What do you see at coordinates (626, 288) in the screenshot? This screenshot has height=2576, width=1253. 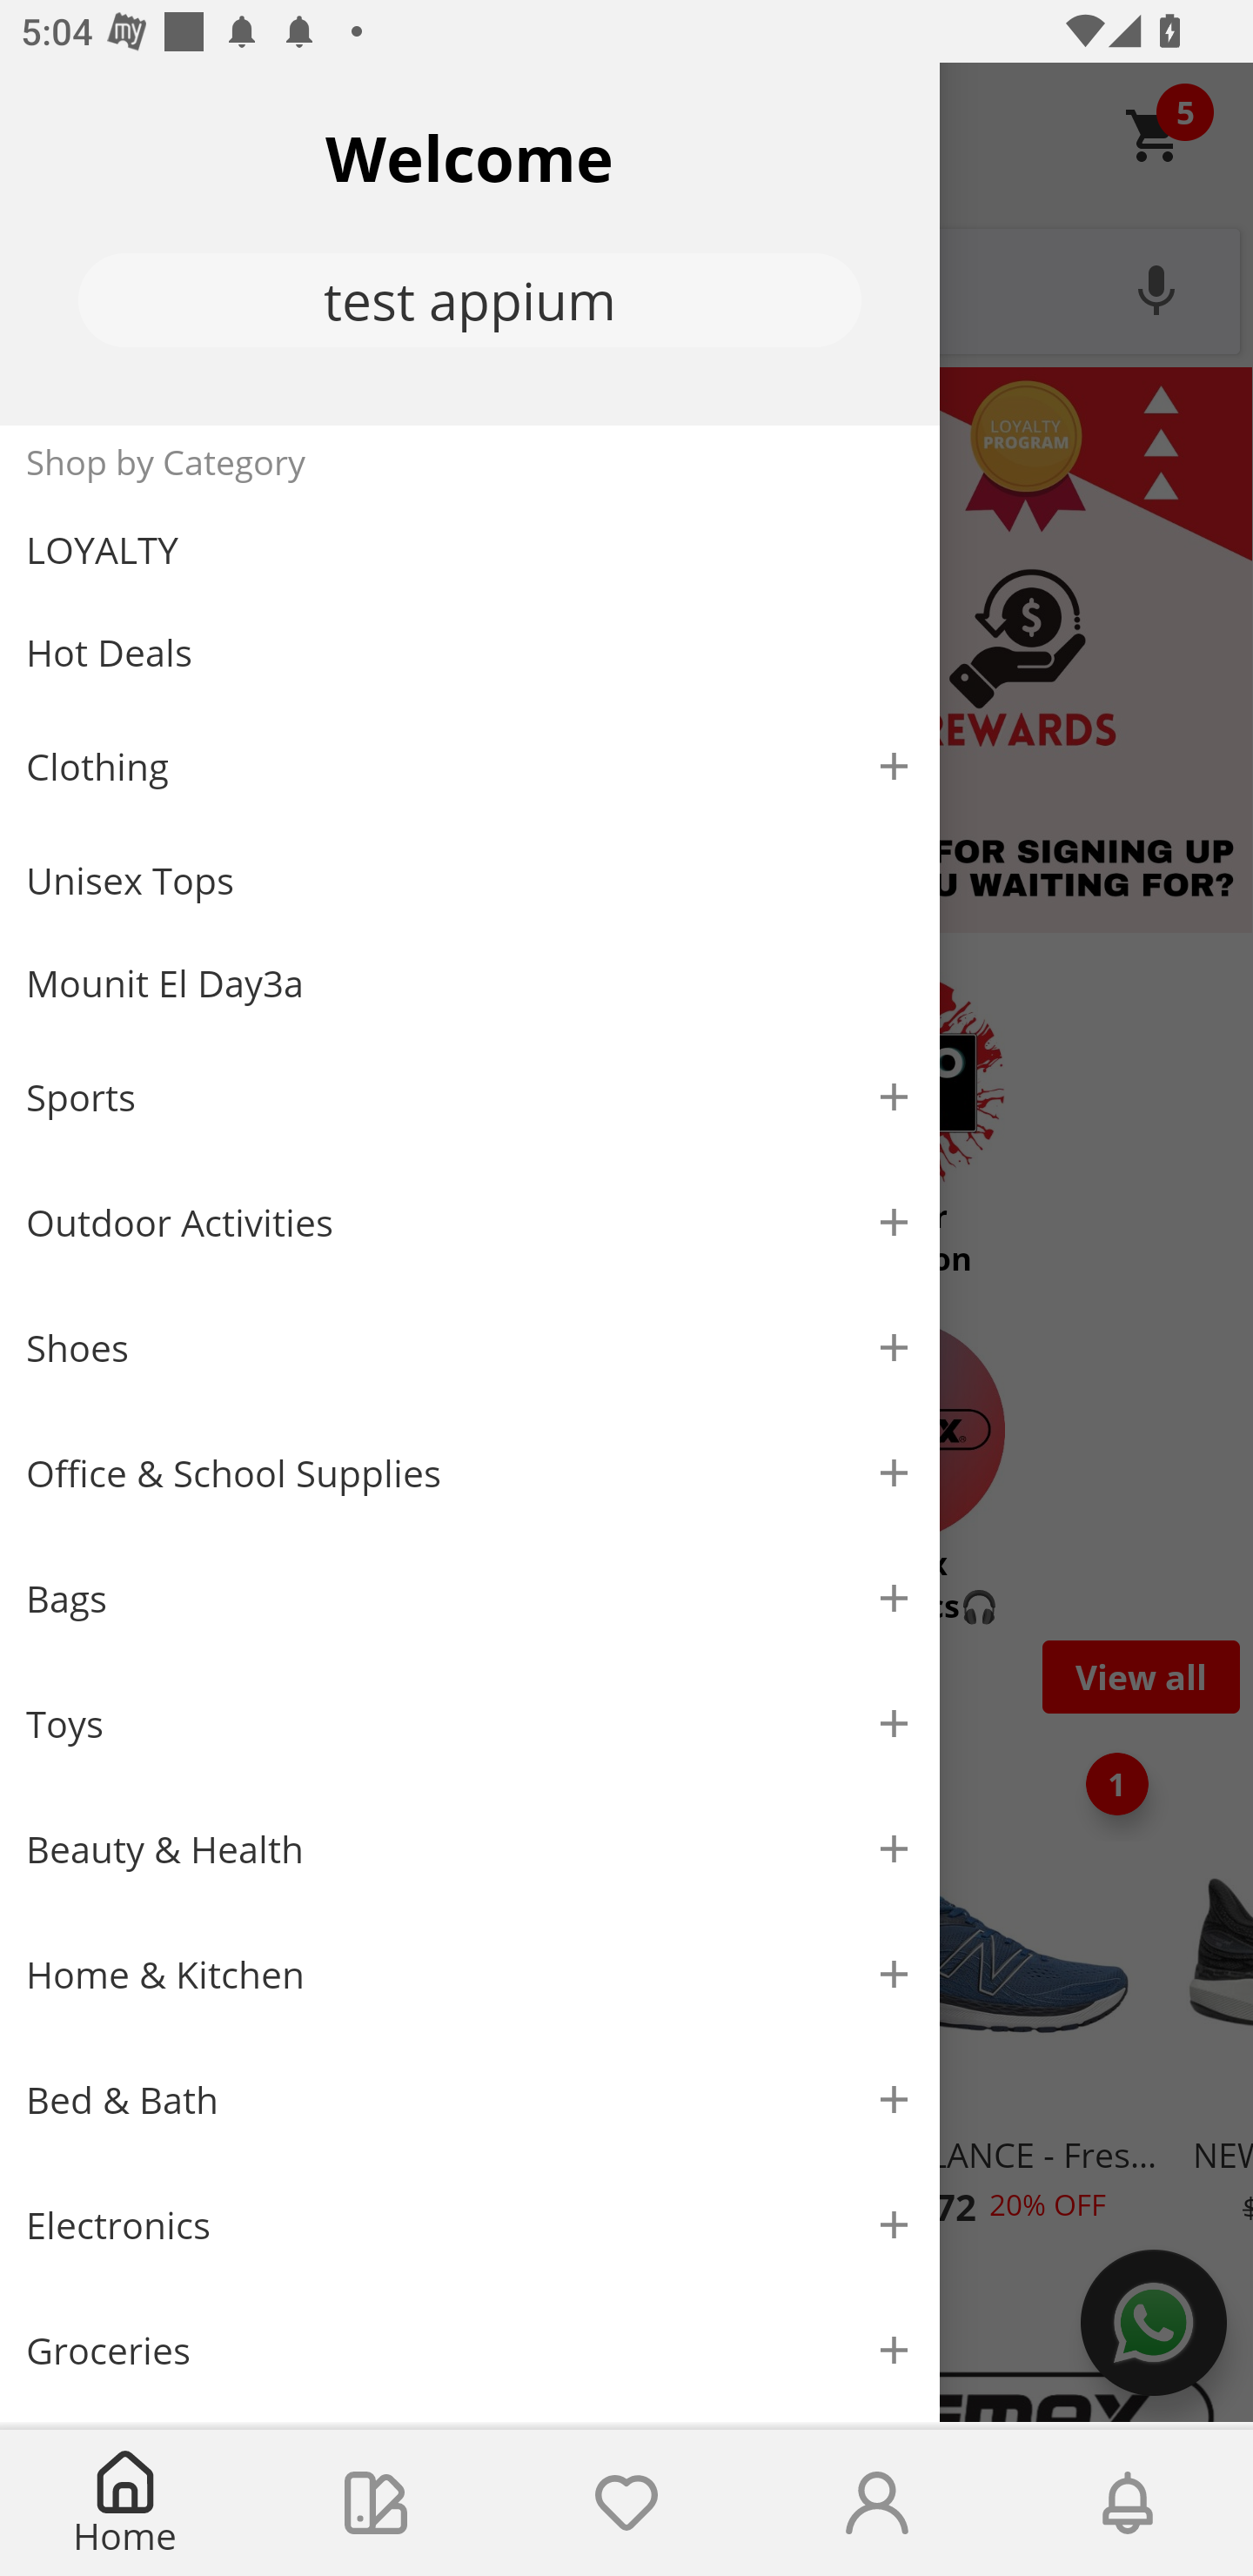 I see `What are you looking for?` at bounding box center [626, 288].